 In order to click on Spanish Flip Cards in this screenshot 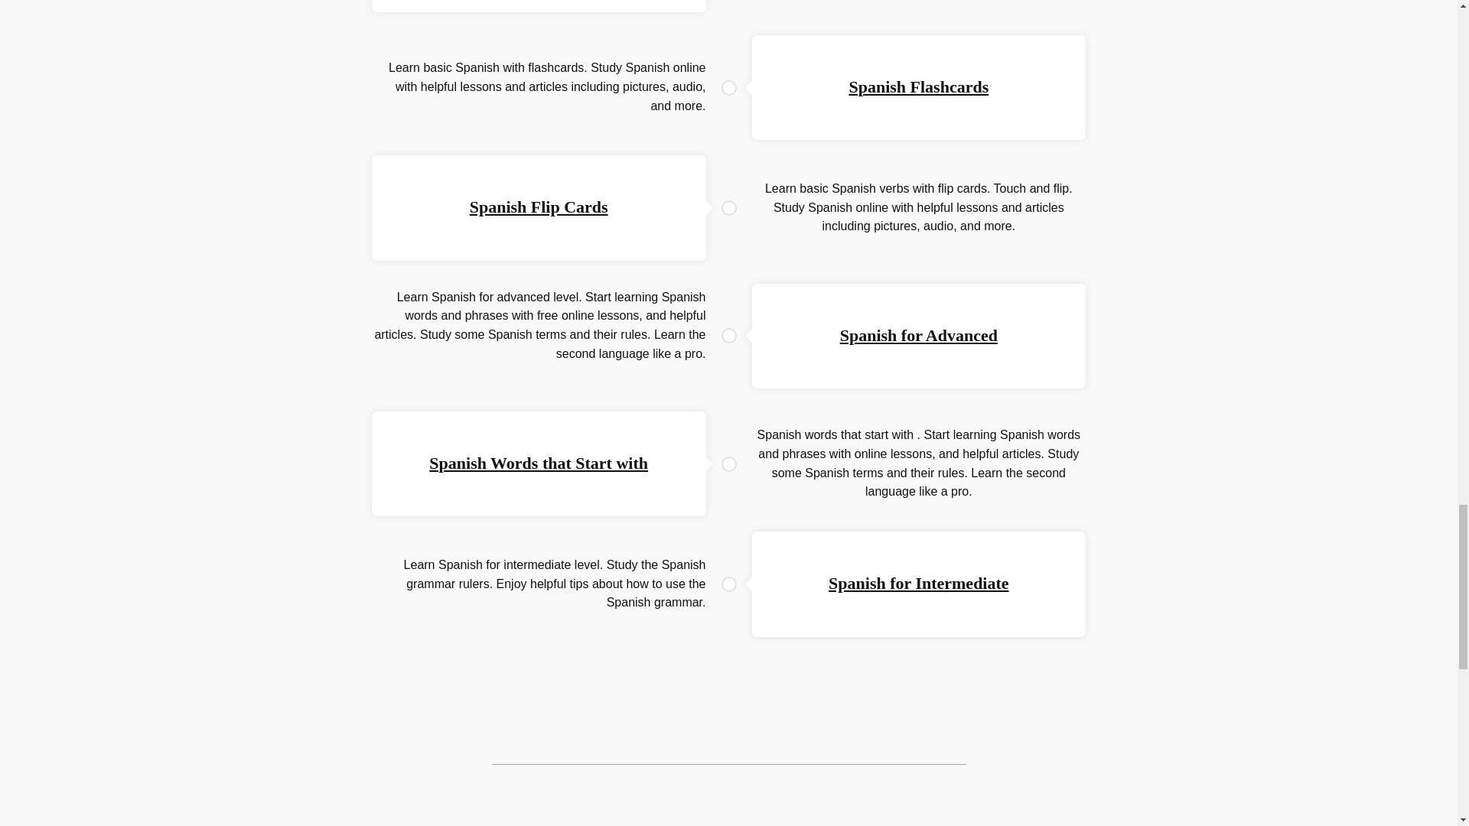, I will do `click(539, 206)`.